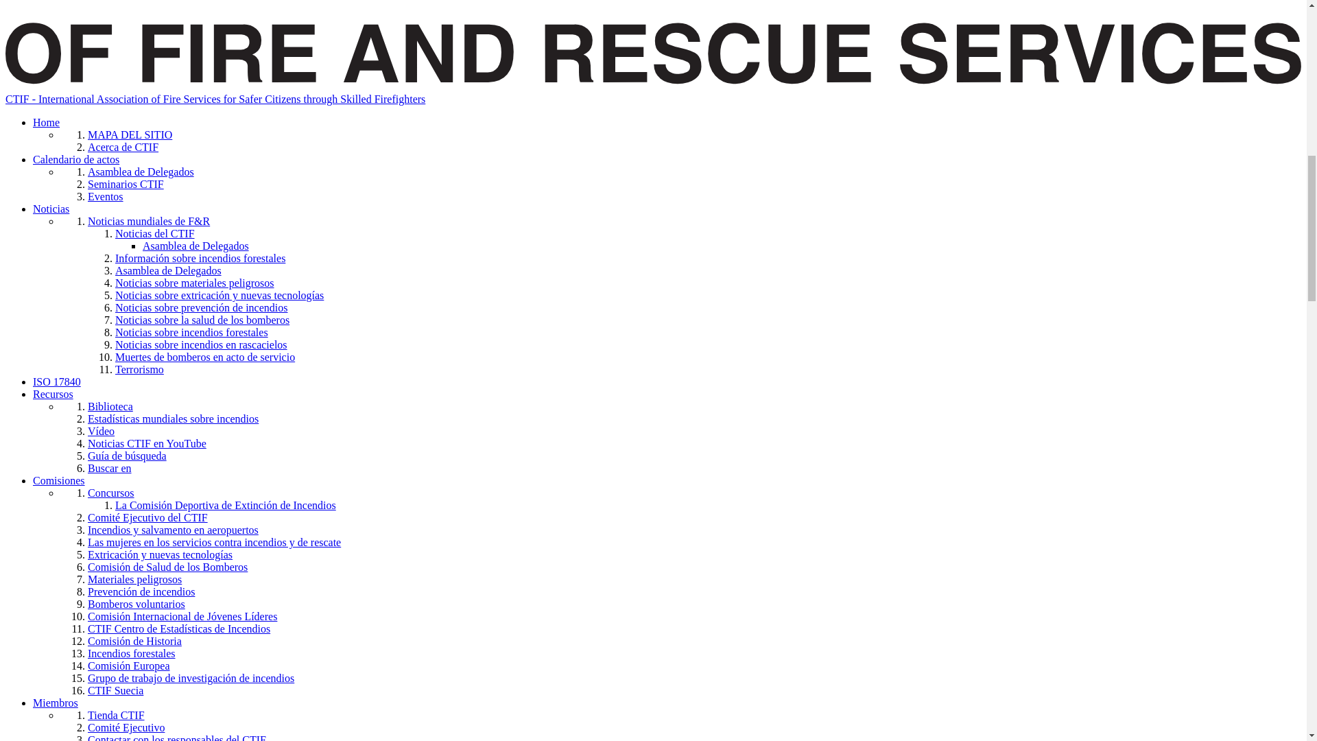 This screenshot has width=1317, height=741. I want to click on Noticias sobre incendios en rascacielos, so click(201, 344).